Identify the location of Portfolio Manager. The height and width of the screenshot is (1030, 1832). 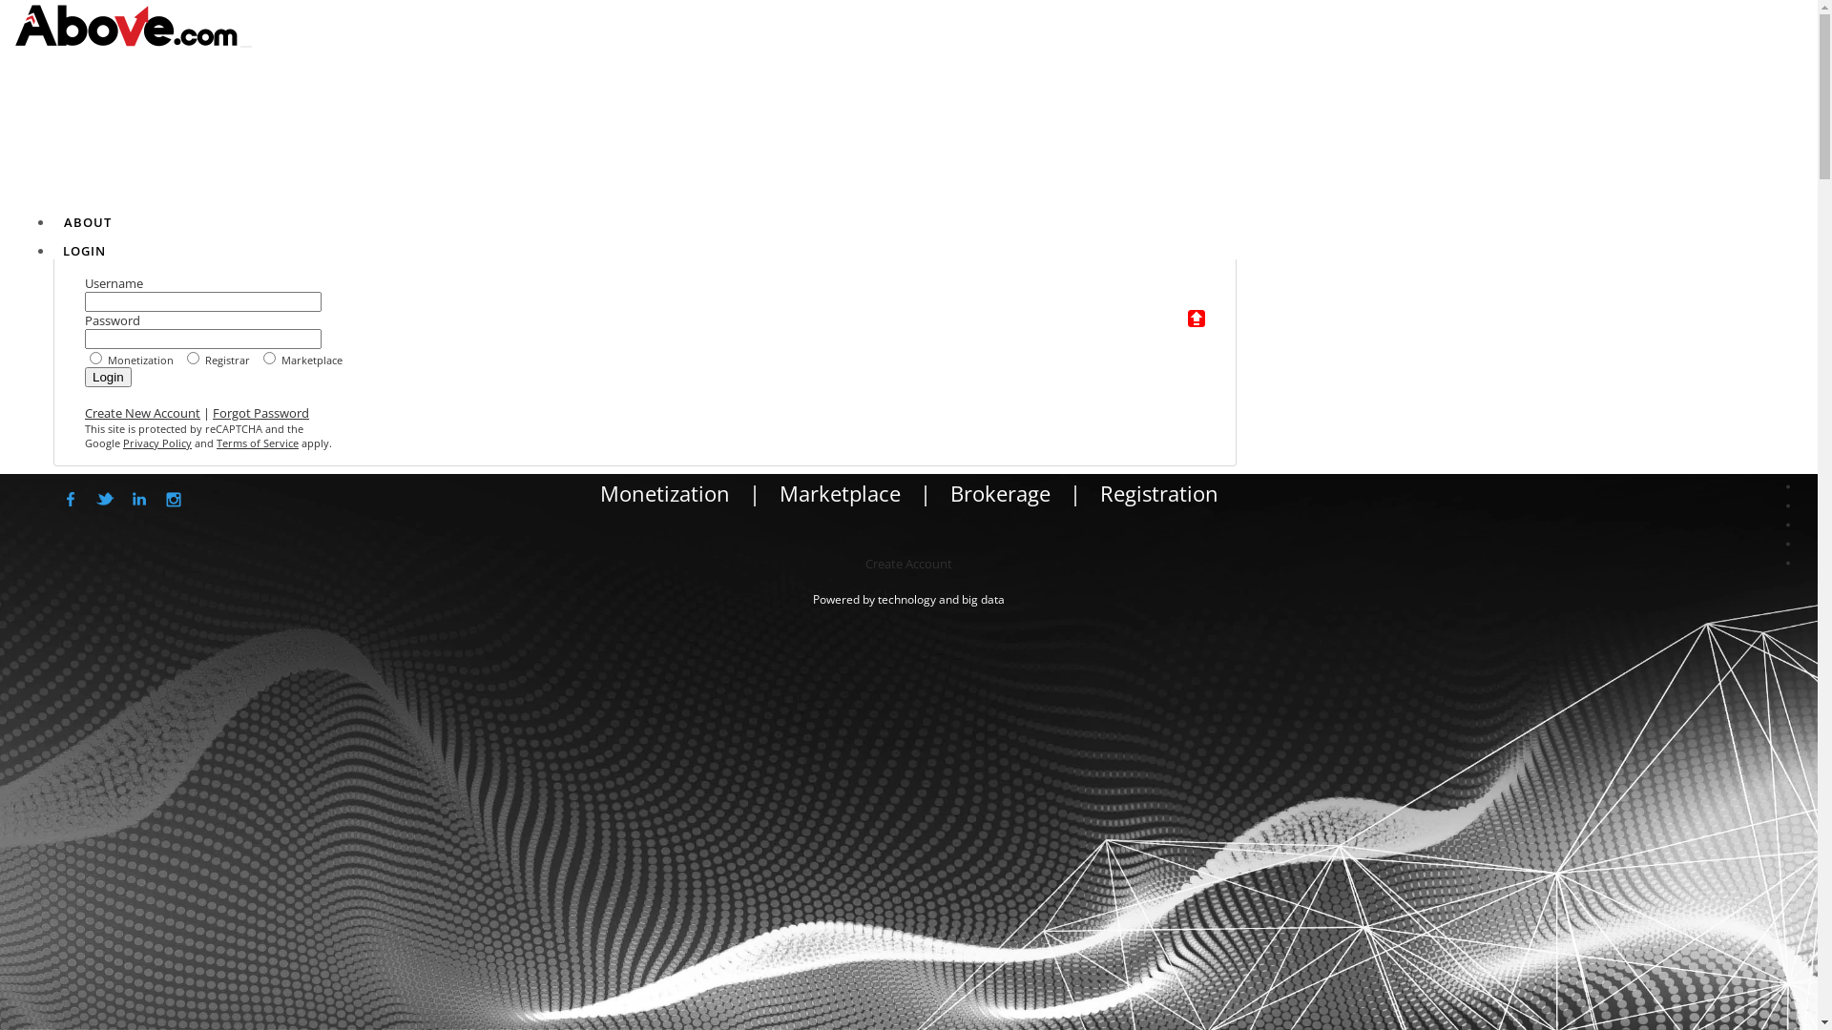
(1788, 467).